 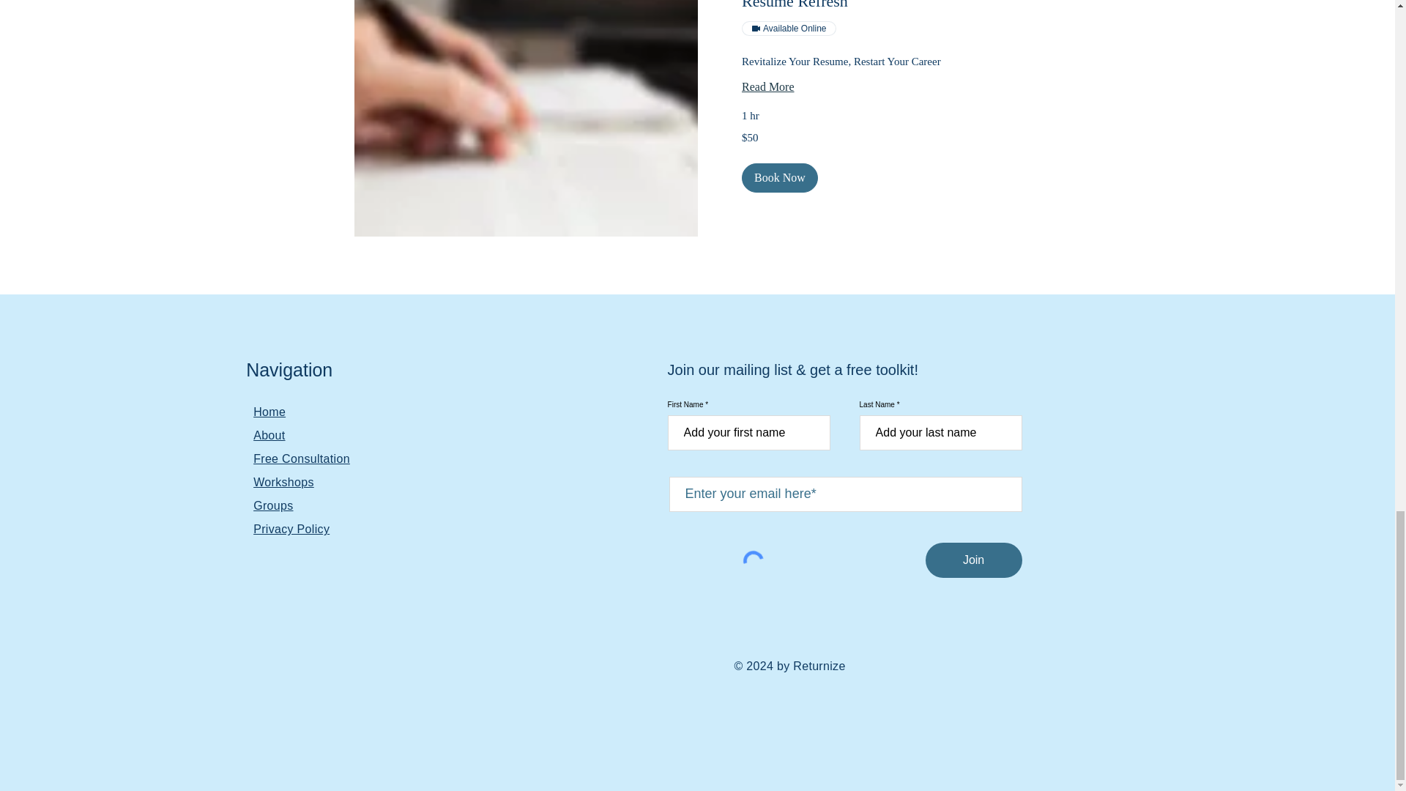 I want to click on Free Consultation, so click(x=302, y=458).